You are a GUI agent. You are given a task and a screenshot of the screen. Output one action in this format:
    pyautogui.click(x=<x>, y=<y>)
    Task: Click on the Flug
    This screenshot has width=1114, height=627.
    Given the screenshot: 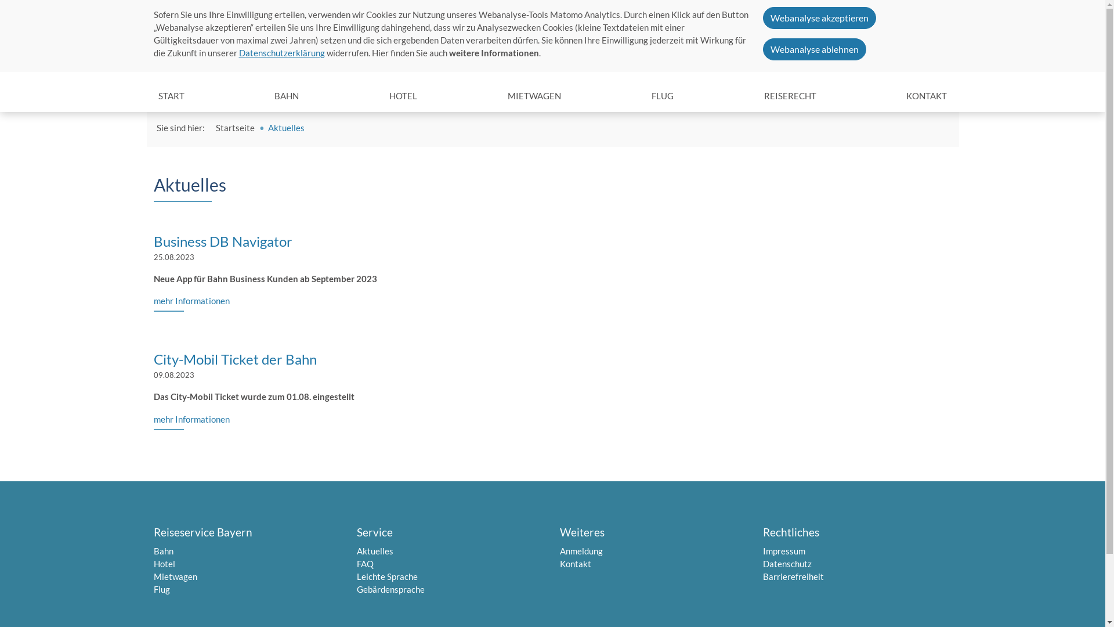 What is the action you would take?
    pyautogui.click(x=161, y=589)
    